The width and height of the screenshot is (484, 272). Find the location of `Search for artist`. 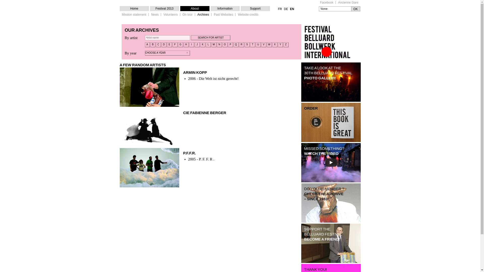

Search for artist is located at coordinates (211, 38).